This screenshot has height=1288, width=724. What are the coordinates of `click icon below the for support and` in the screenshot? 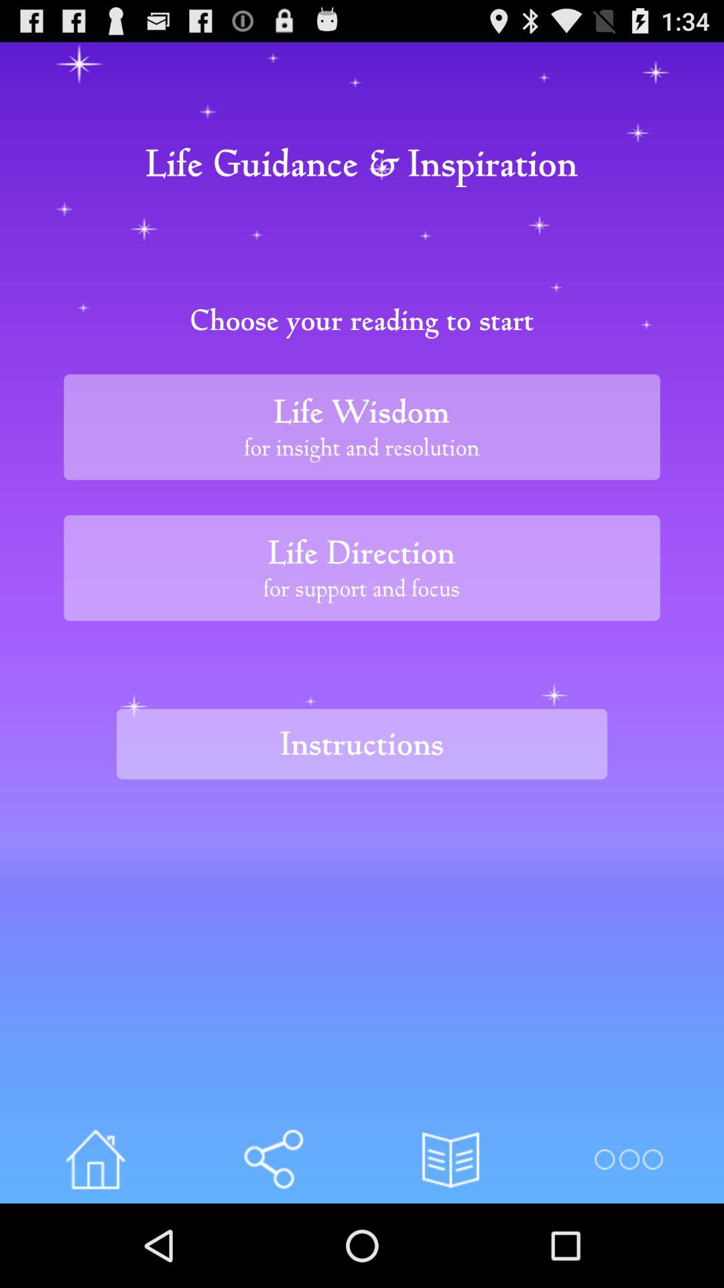 It's located at (362, 743).